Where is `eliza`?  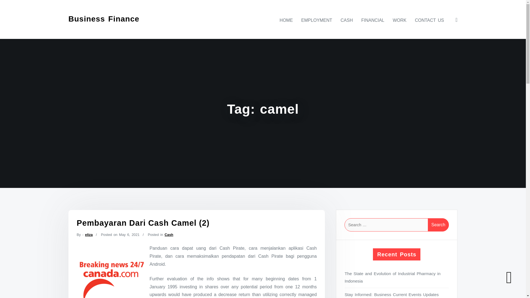
eliza is located at coordinates (89, 235).